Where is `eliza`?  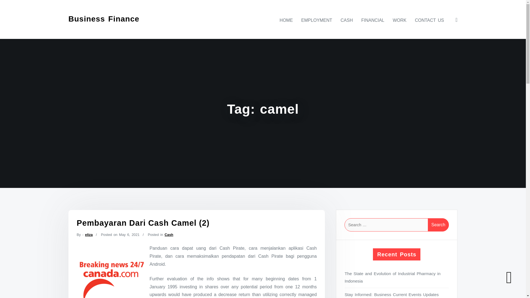
eliza is located at coordinates (89, 235).